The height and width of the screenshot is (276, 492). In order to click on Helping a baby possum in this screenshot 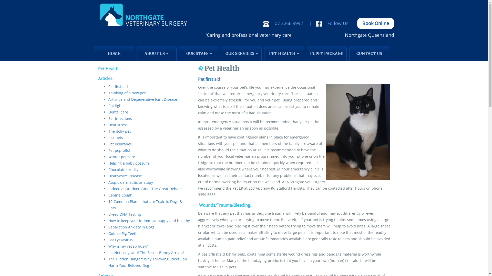, I will do `click(128, 163)`.